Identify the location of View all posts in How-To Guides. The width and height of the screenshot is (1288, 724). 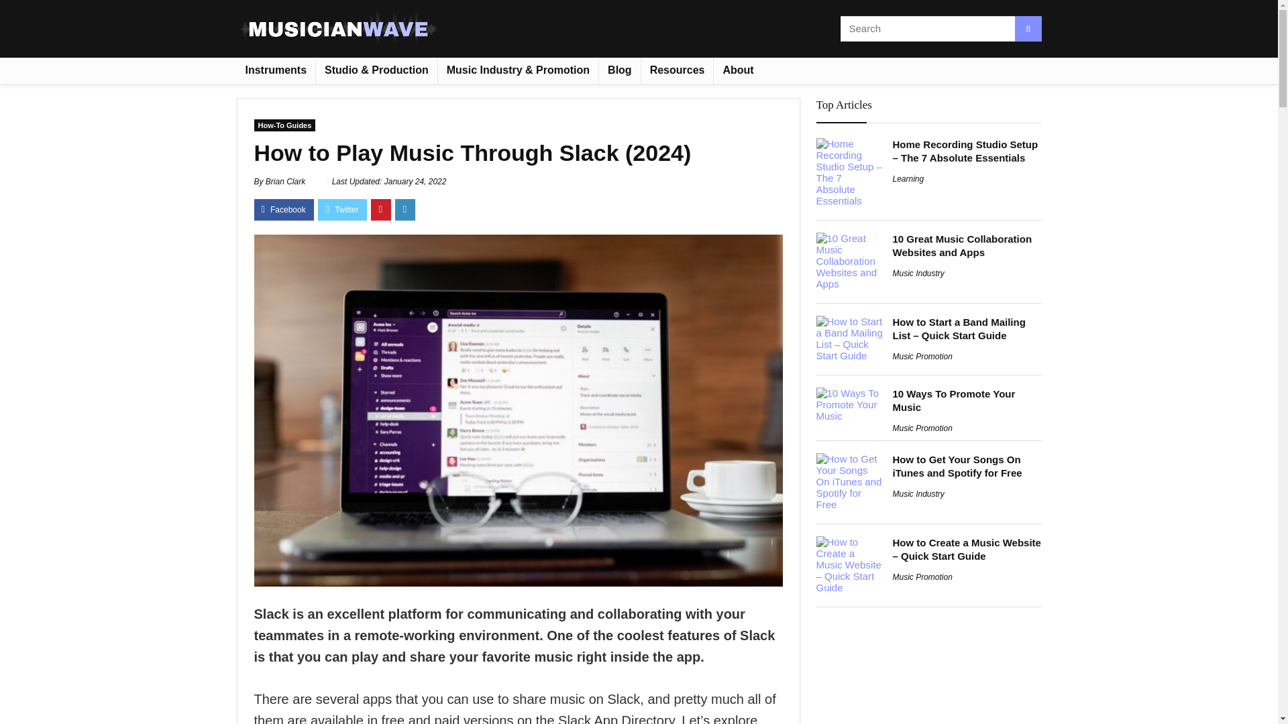
(284, 125).